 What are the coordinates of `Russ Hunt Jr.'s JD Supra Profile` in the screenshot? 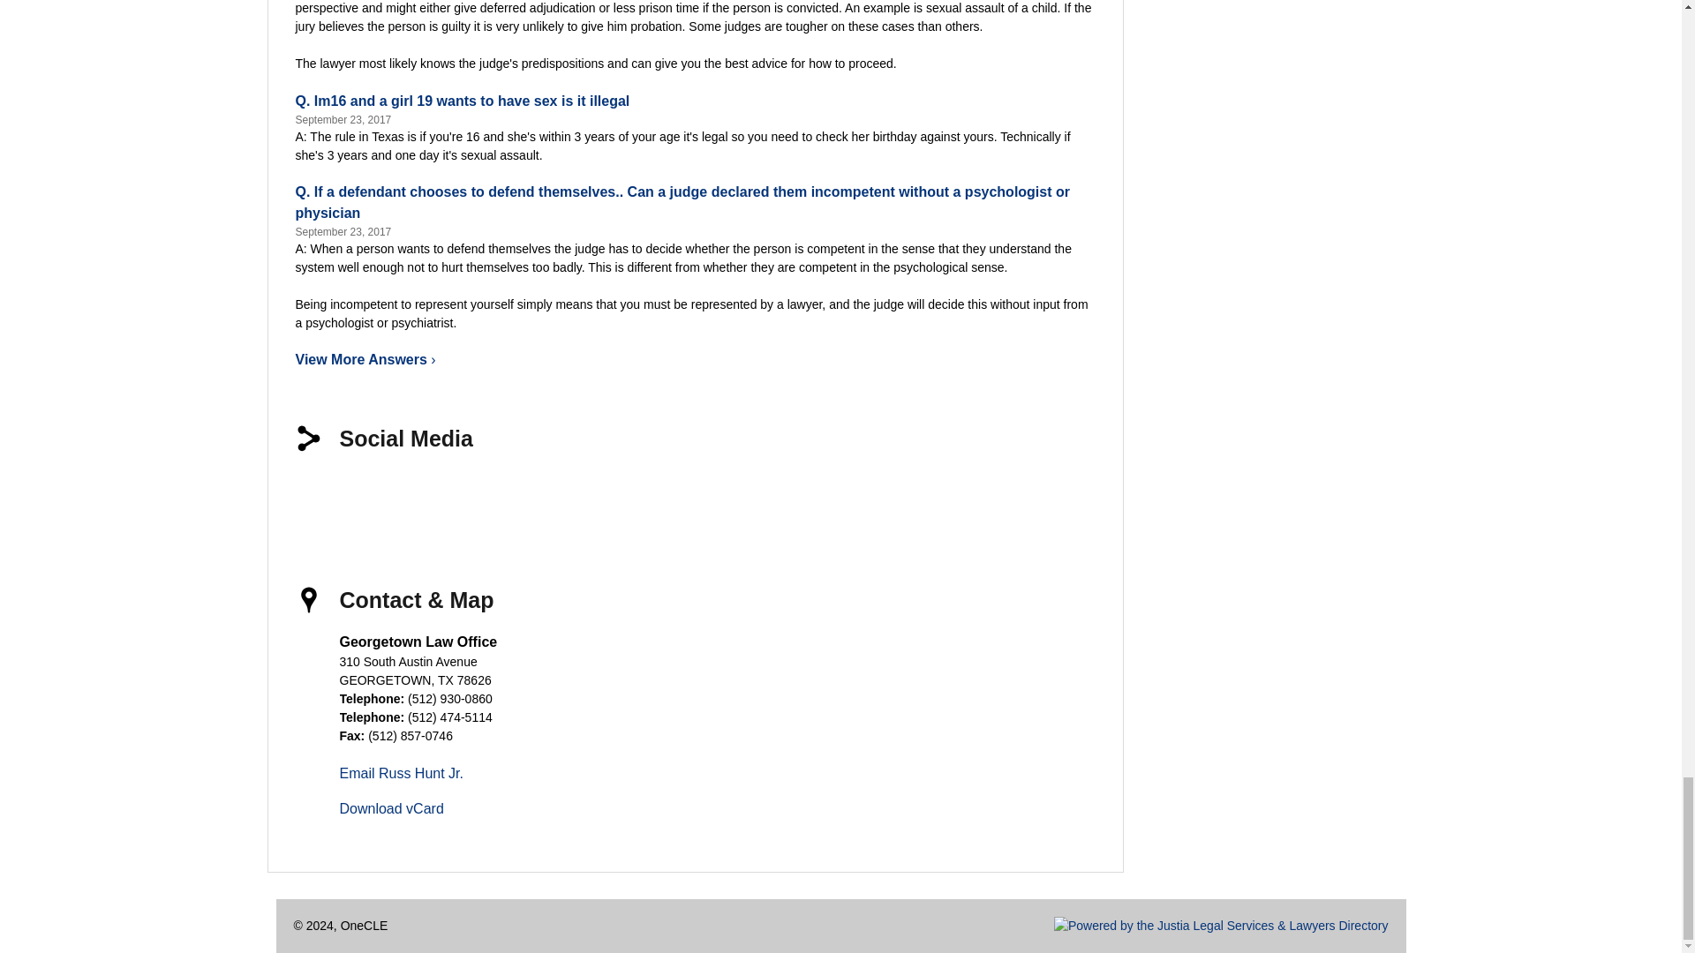 It's located at (753, 496).